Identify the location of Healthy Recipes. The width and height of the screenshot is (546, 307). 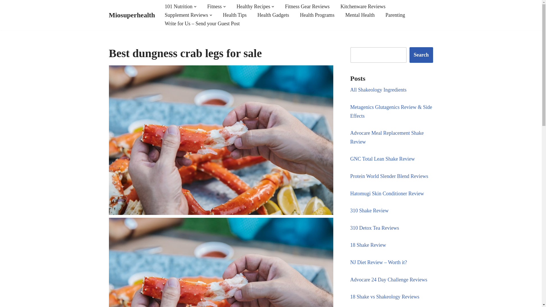
(253, 6).